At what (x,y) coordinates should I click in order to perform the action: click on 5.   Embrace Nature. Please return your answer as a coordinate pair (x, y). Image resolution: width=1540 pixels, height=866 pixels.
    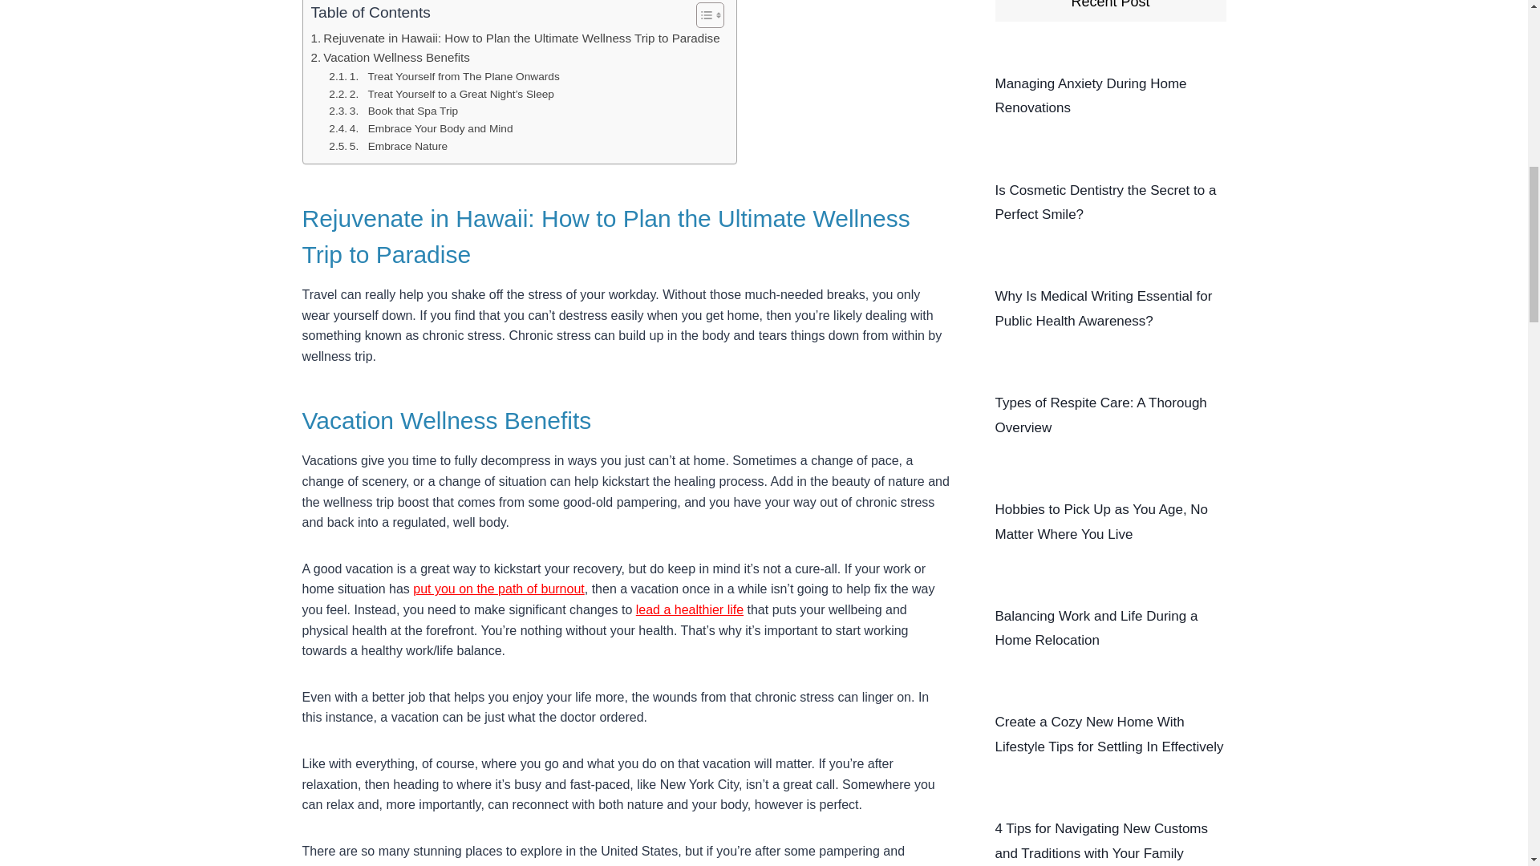
    Looking at the image, I should click on (388, 146).